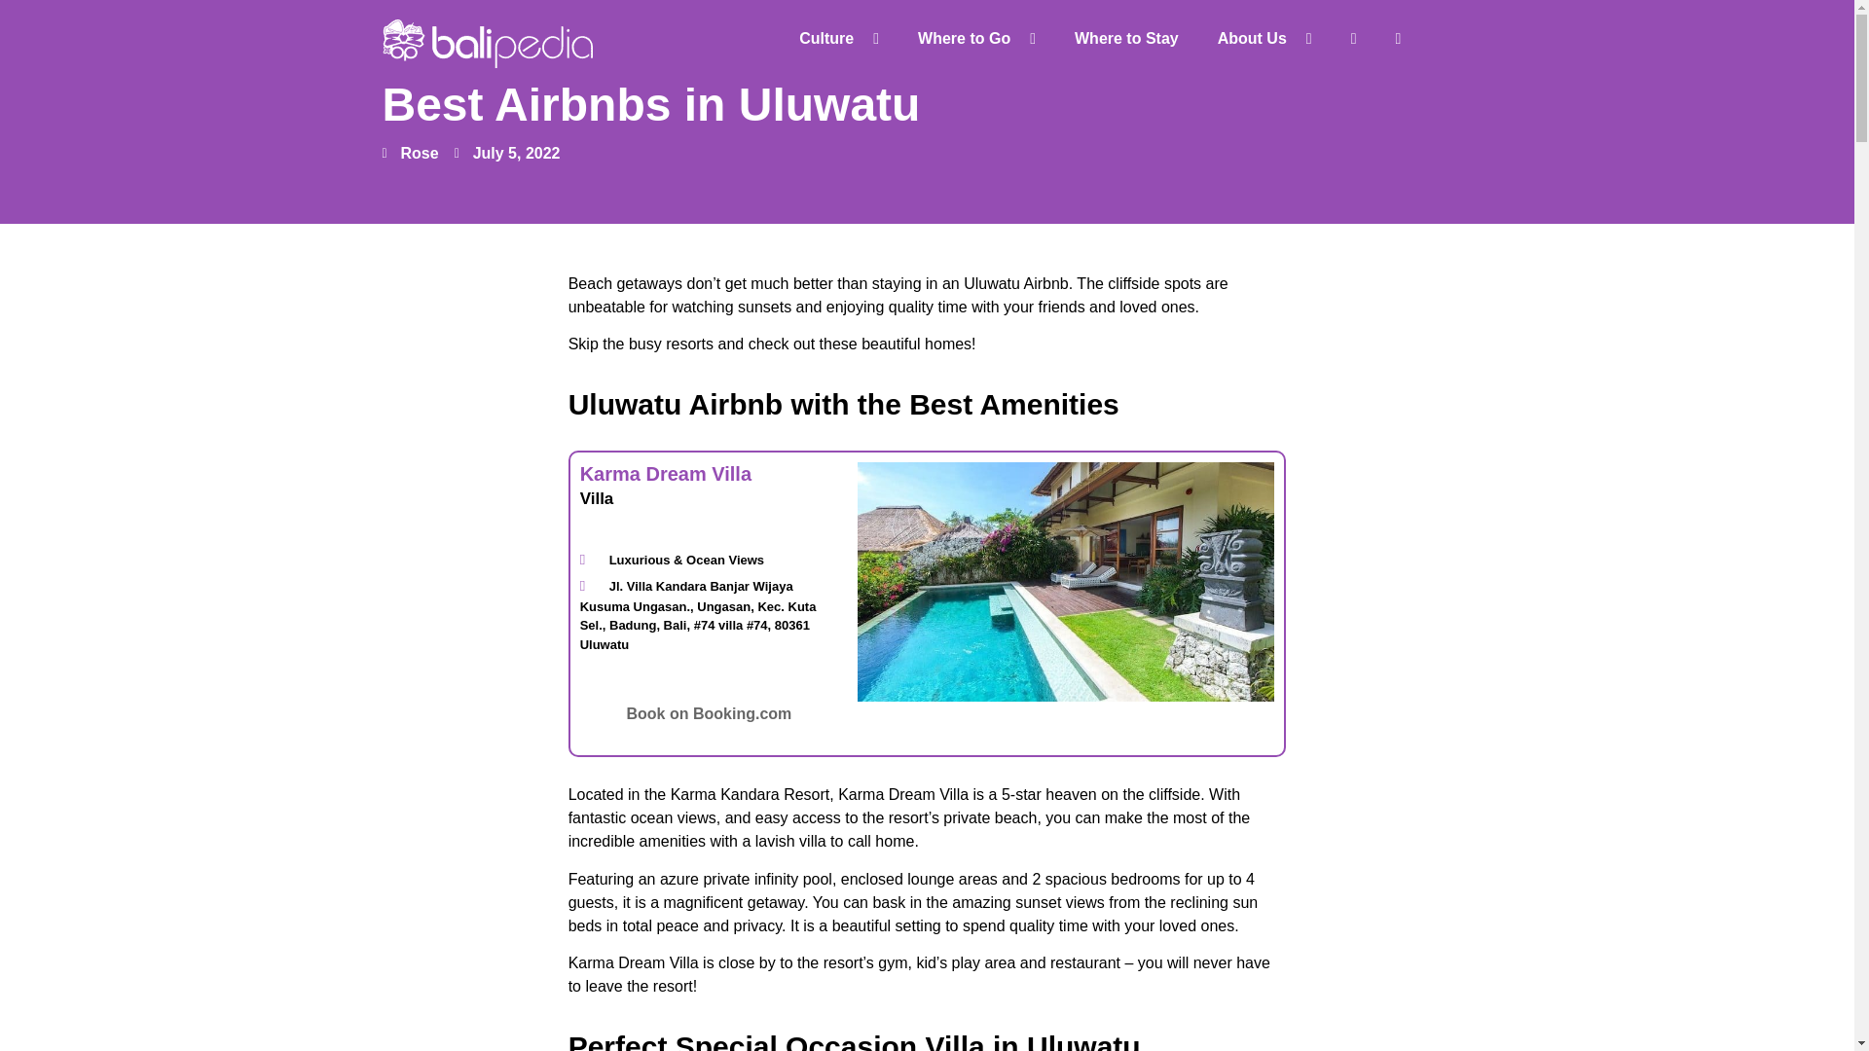 The height and width of the screenshot is (1051, 1869). What do you see at coordinates (1264, 39) in the screenshot?
I see `About Us` at bounding box center [1264, 39].